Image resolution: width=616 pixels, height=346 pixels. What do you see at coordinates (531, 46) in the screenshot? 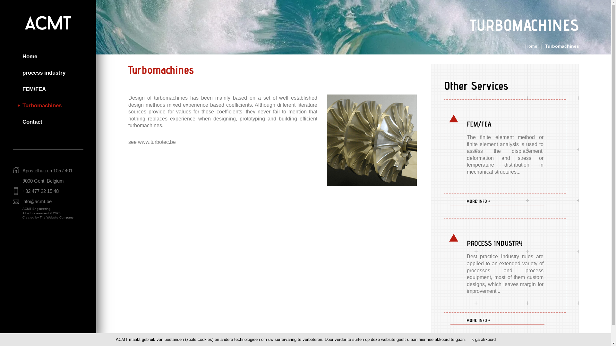
I see `Home` at bounding box center [531, 46].